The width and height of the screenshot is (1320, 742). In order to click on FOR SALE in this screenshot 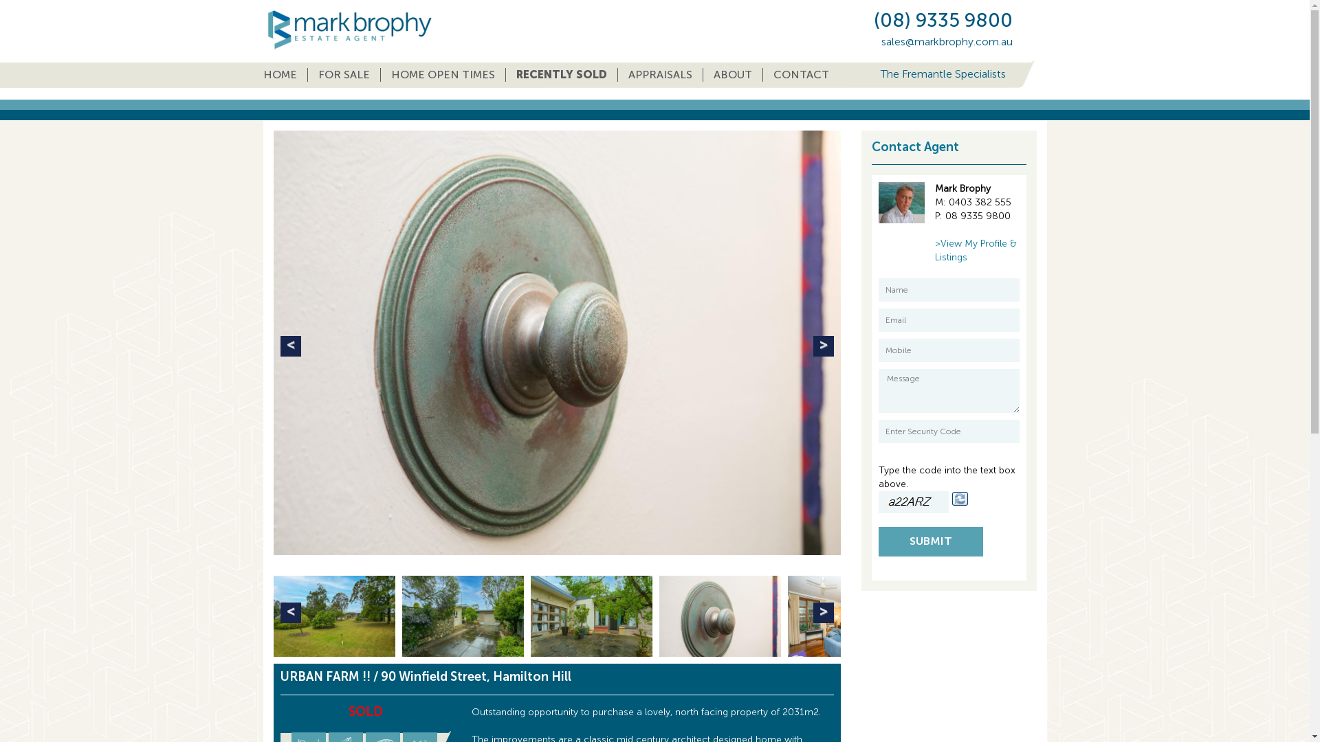, I will do `click(344, 75)`.